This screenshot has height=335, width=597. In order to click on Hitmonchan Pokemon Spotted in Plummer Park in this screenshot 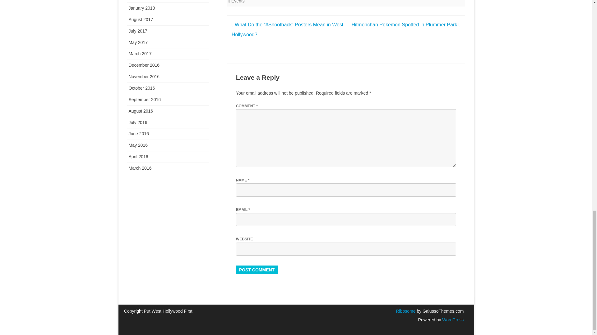, I will do `click(406, 25)`.